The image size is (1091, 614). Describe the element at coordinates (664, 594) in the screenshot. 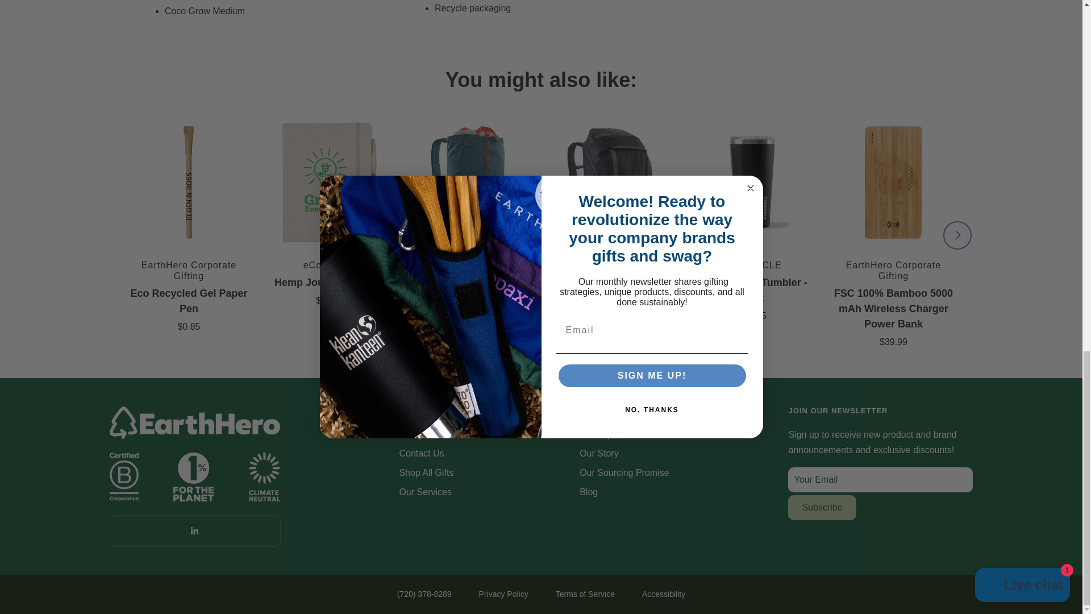

I see `Launch Accessibility Center` at that location.